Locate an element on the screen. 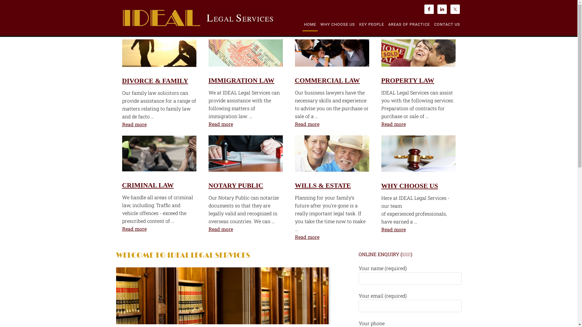  Read more is located at coordinates (332, 237).